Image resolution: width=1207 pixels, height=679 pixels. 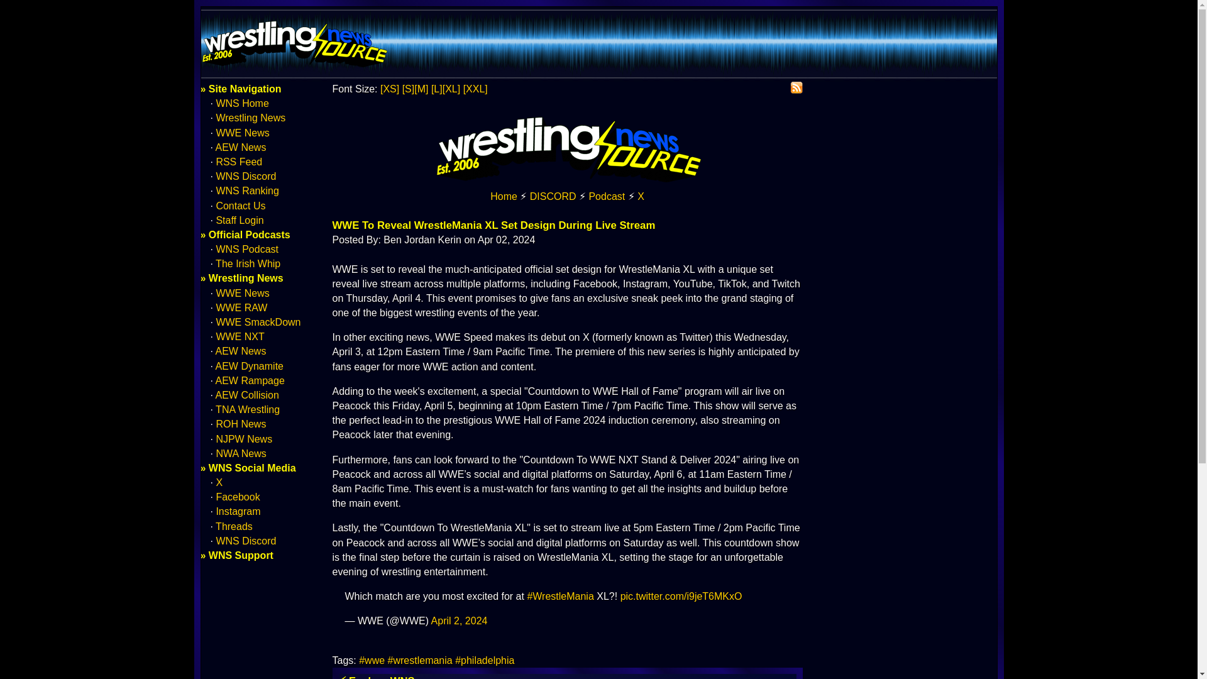 What do you see at coordinates (239, 162) in the screenshot?
I see `RSS Feed` at bounding box center [239, 162].